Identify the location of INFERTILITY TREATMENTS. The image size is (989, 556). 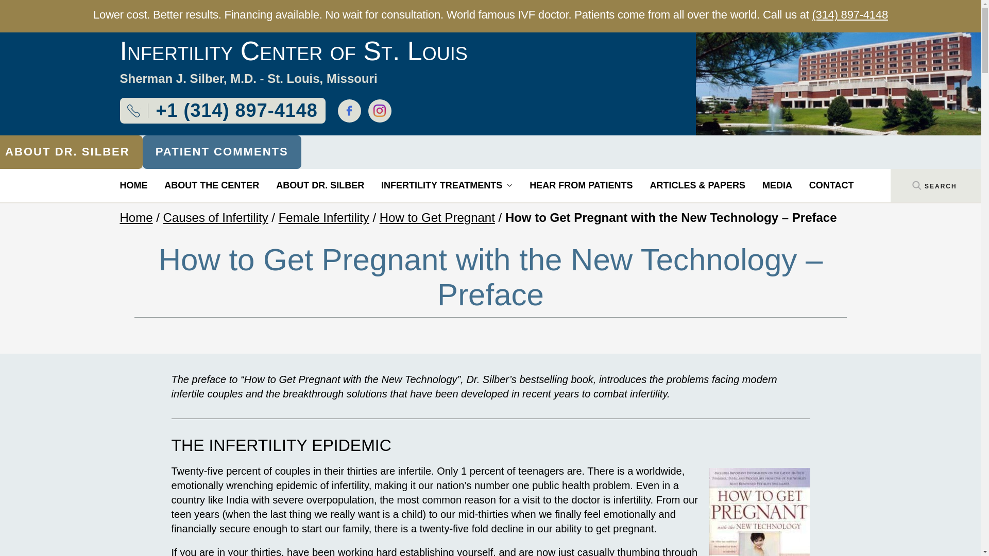
(446, 185).